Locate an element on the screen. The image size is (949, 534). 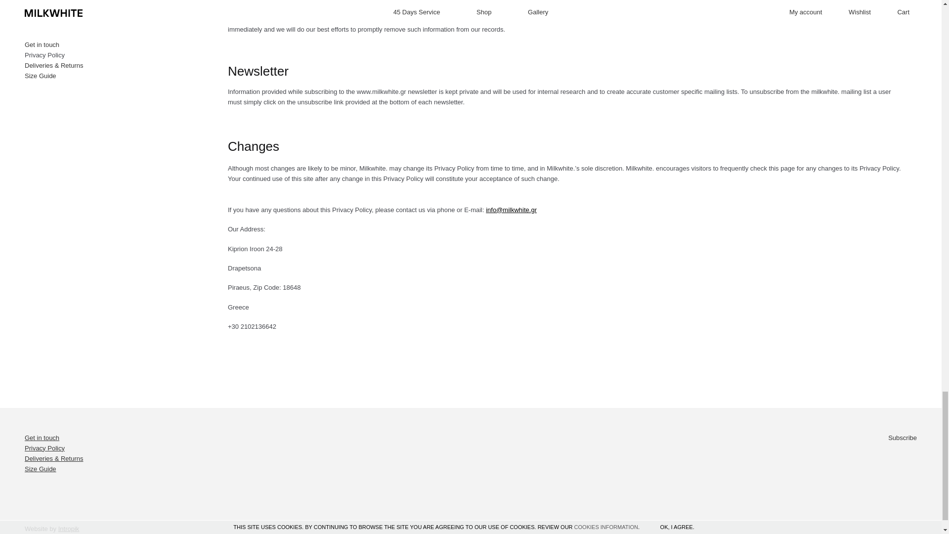
Privacy Policy is located at coordinates (44, 448).